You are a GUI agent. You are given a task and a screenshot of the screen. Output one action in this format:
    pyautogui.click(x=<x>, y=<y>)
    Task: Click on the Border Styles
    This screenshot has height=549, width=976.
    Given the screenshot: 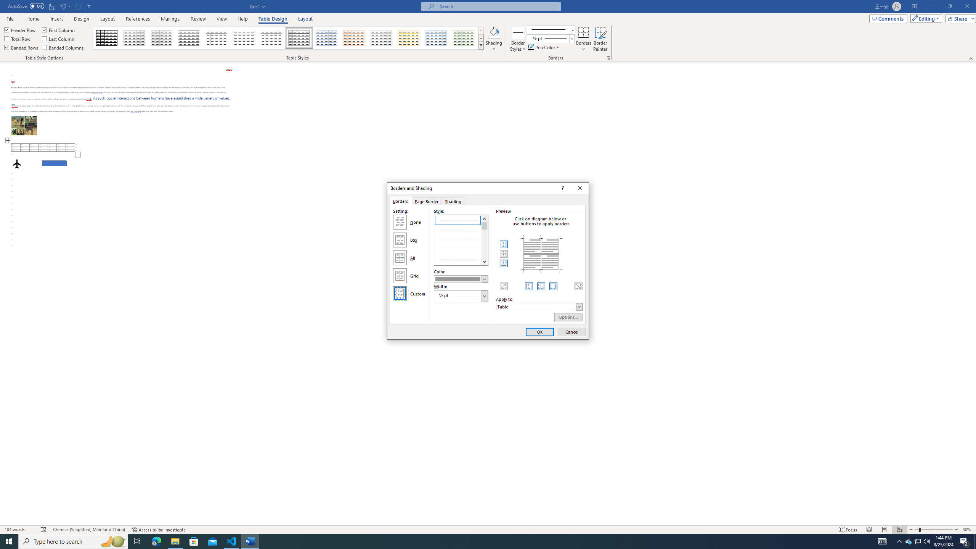 What is the action you would take?
    pyautogui.click(x=518, y=32)
    